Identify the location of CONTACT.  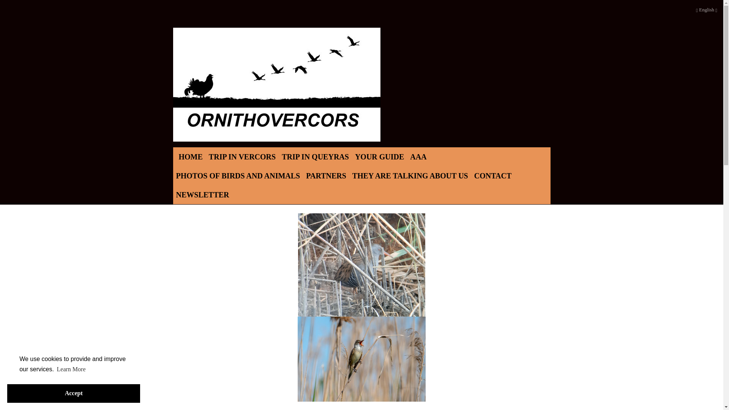
(493, 176).